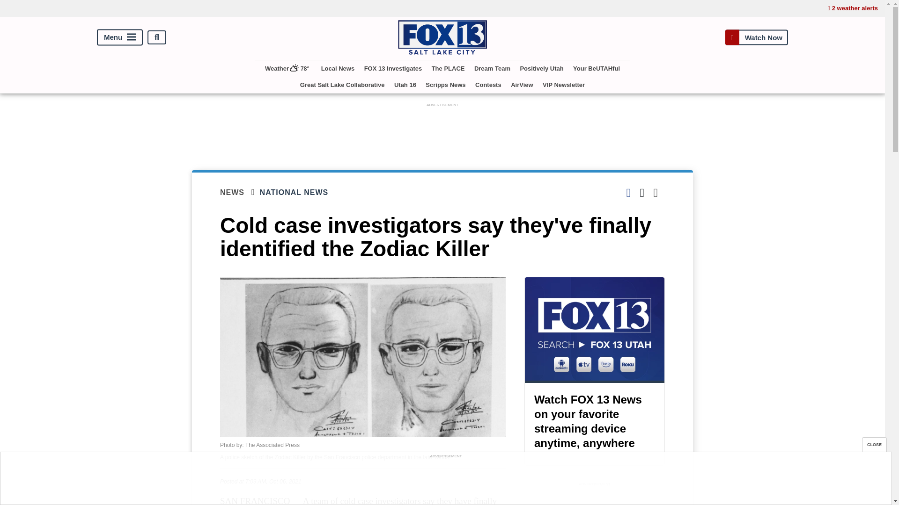 This screenshot has width=899, height=505. I want to click on Menu, so click(120, 37).